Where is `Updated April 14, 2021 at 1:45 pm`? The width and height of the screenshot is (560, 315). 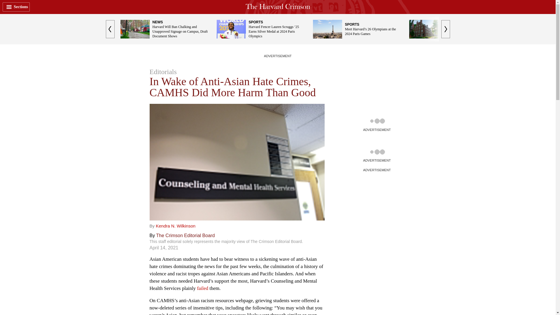
Updated April 14, 2021 at 1:45 pm is located at coordinates (164, 248).